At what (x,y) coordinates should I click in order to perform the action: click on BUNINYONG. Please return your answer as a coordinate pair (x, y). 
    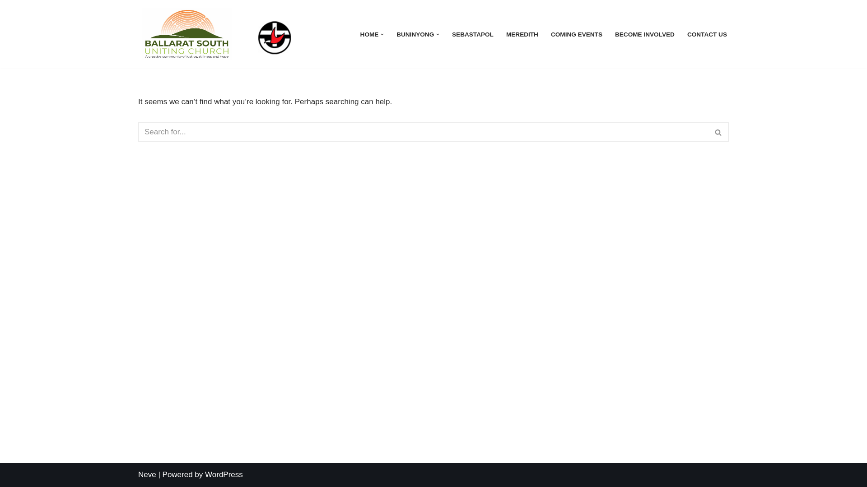
    Looking at the image, I should click on (415, 34).